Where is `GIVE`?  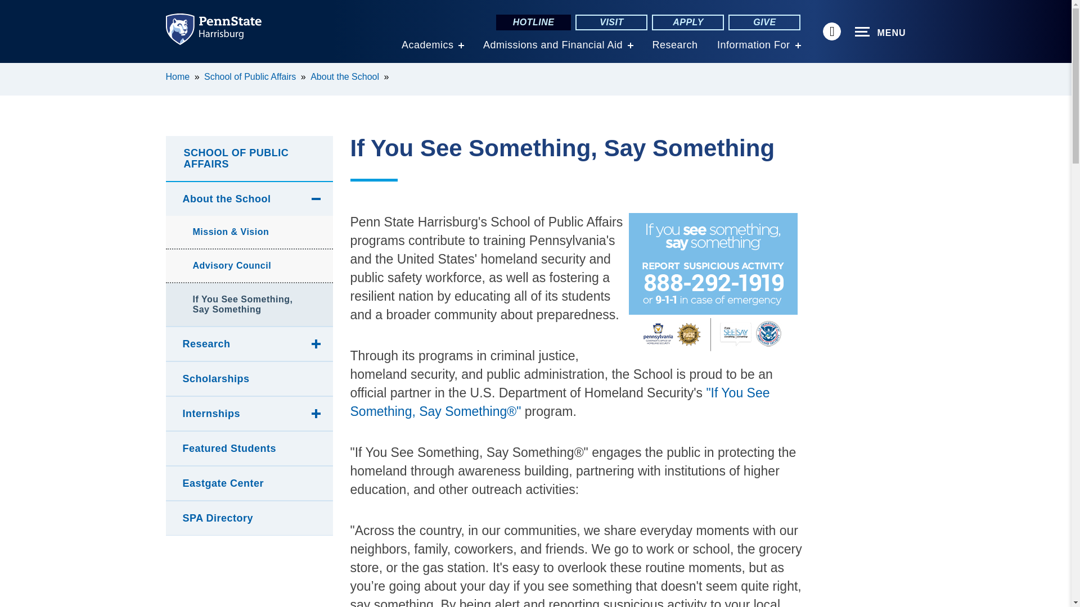 GIVE is located at coordinates (764, 22).